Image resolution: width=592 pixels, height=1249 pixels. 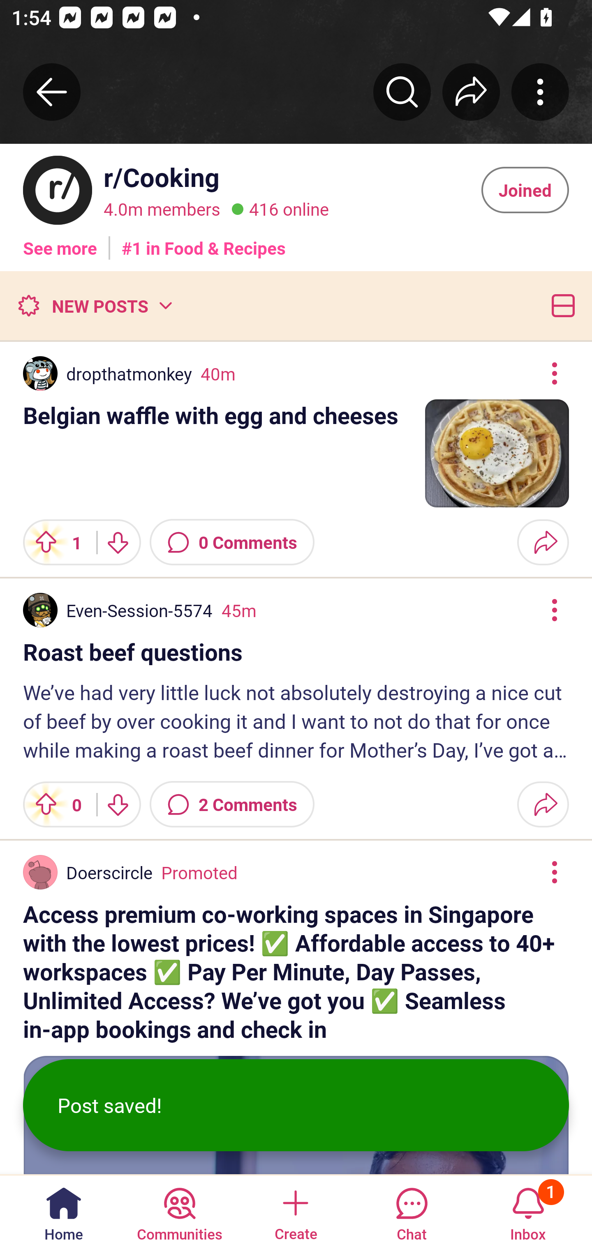 I want to click on Card, so click(x=560, y=305).